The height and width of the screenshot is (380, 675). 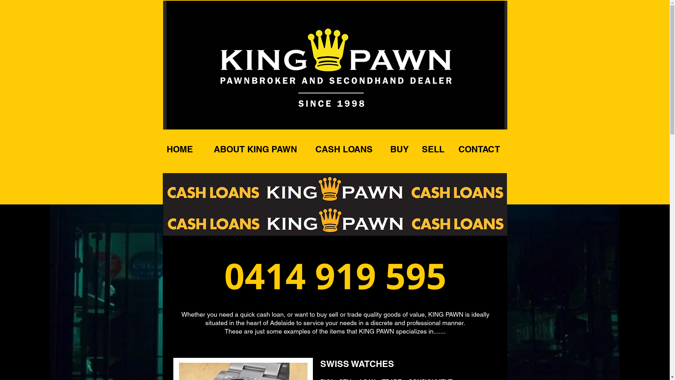 What do you see at coordinates (255, 149) in the screenshot?
I see `ABOUT KING PAWN` at bounding box center [255, 149].